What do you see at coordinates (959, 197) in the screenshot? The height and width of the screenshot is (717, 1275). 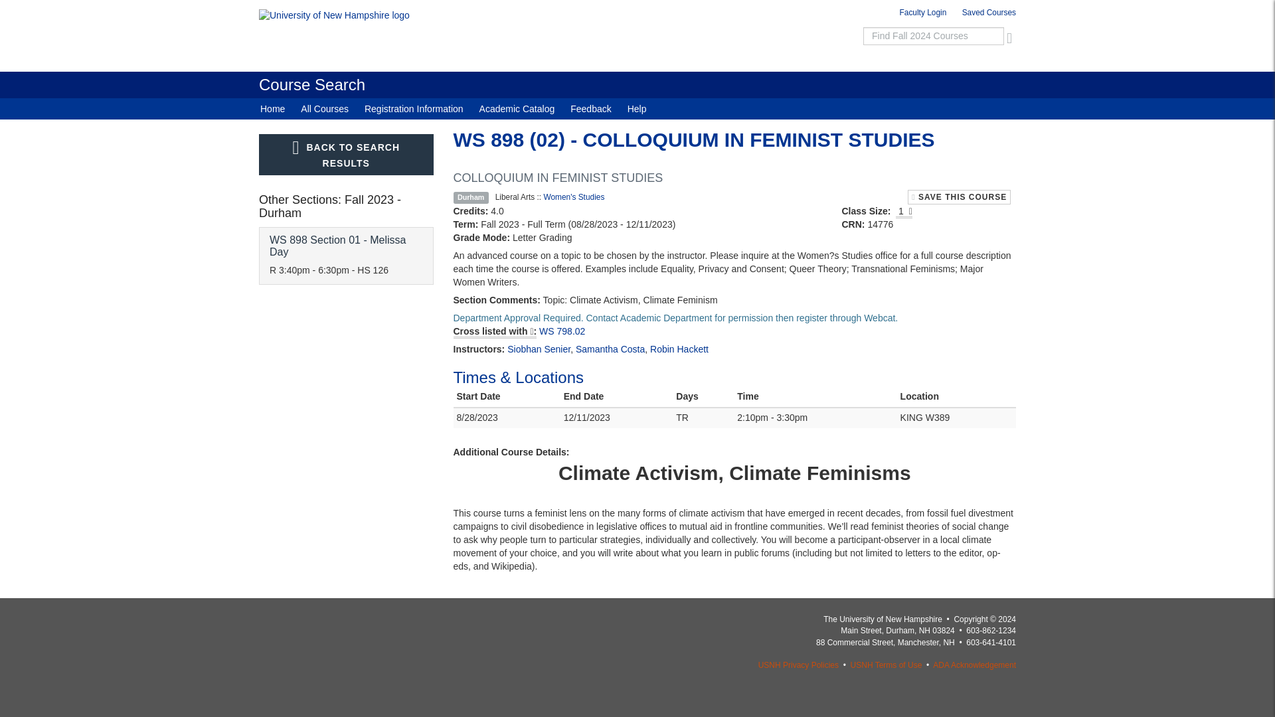 I see `ADA Acknowledgement` at bounding box center [959, 197].